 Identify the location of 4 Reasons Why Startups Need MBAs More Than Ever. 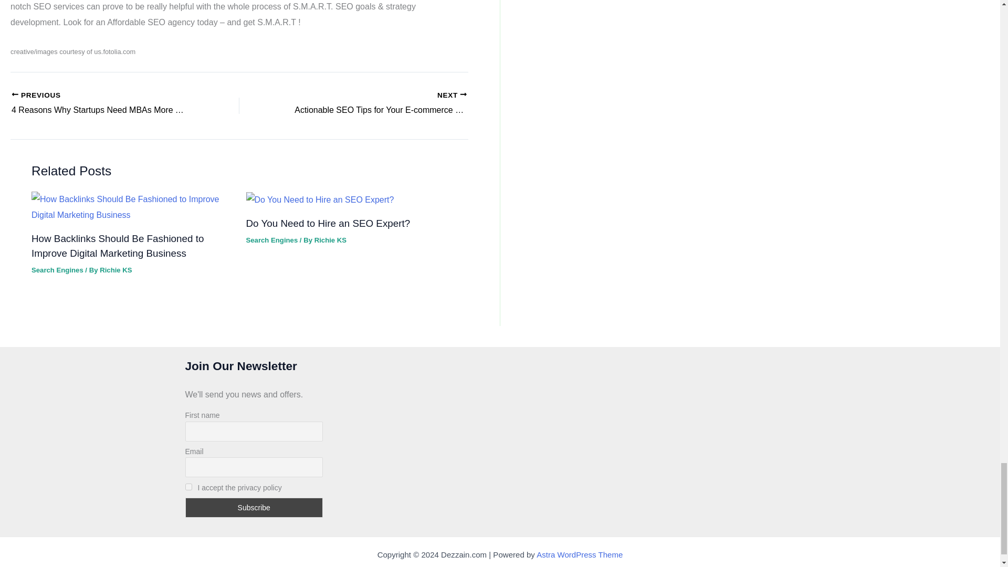
(376, 103).